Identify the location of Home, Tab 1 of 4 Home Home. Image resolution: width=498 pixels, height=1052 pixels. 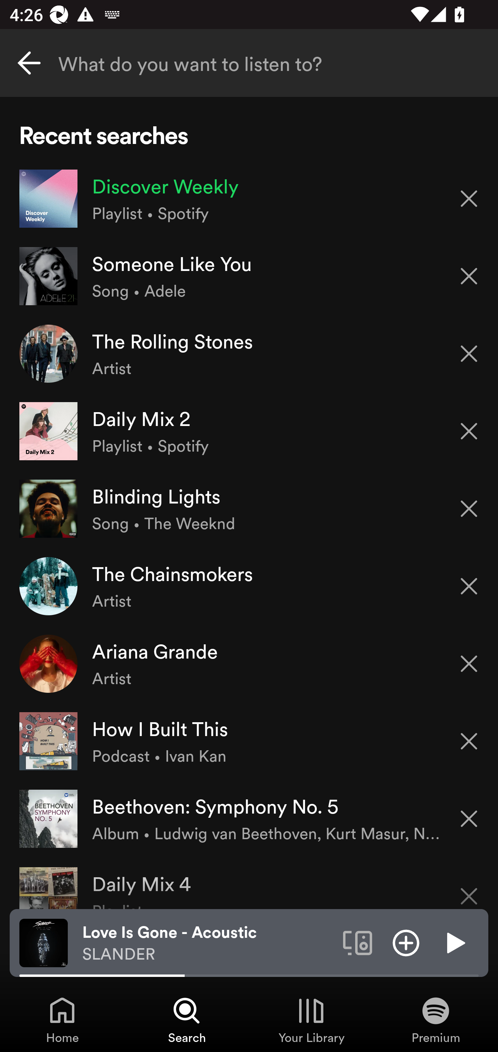
(62, 1019).